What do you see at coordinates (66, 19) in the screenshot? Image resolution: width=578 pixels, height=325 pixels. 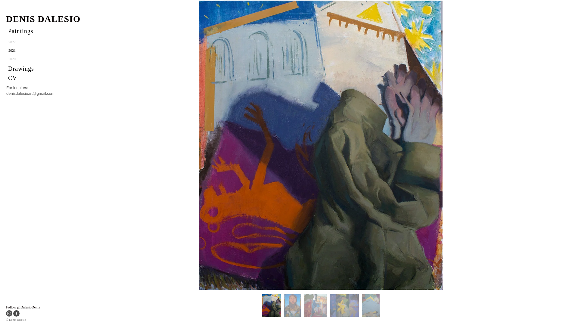 I see `DENIS DALESIO` at bounding box center [66, 19].